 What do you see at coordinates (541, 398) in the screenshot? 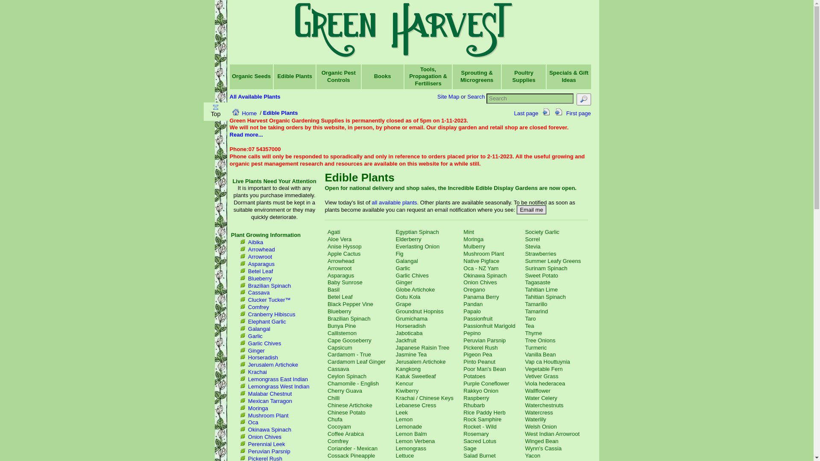
I see `Water Celery` at bounding box center [541, 398].